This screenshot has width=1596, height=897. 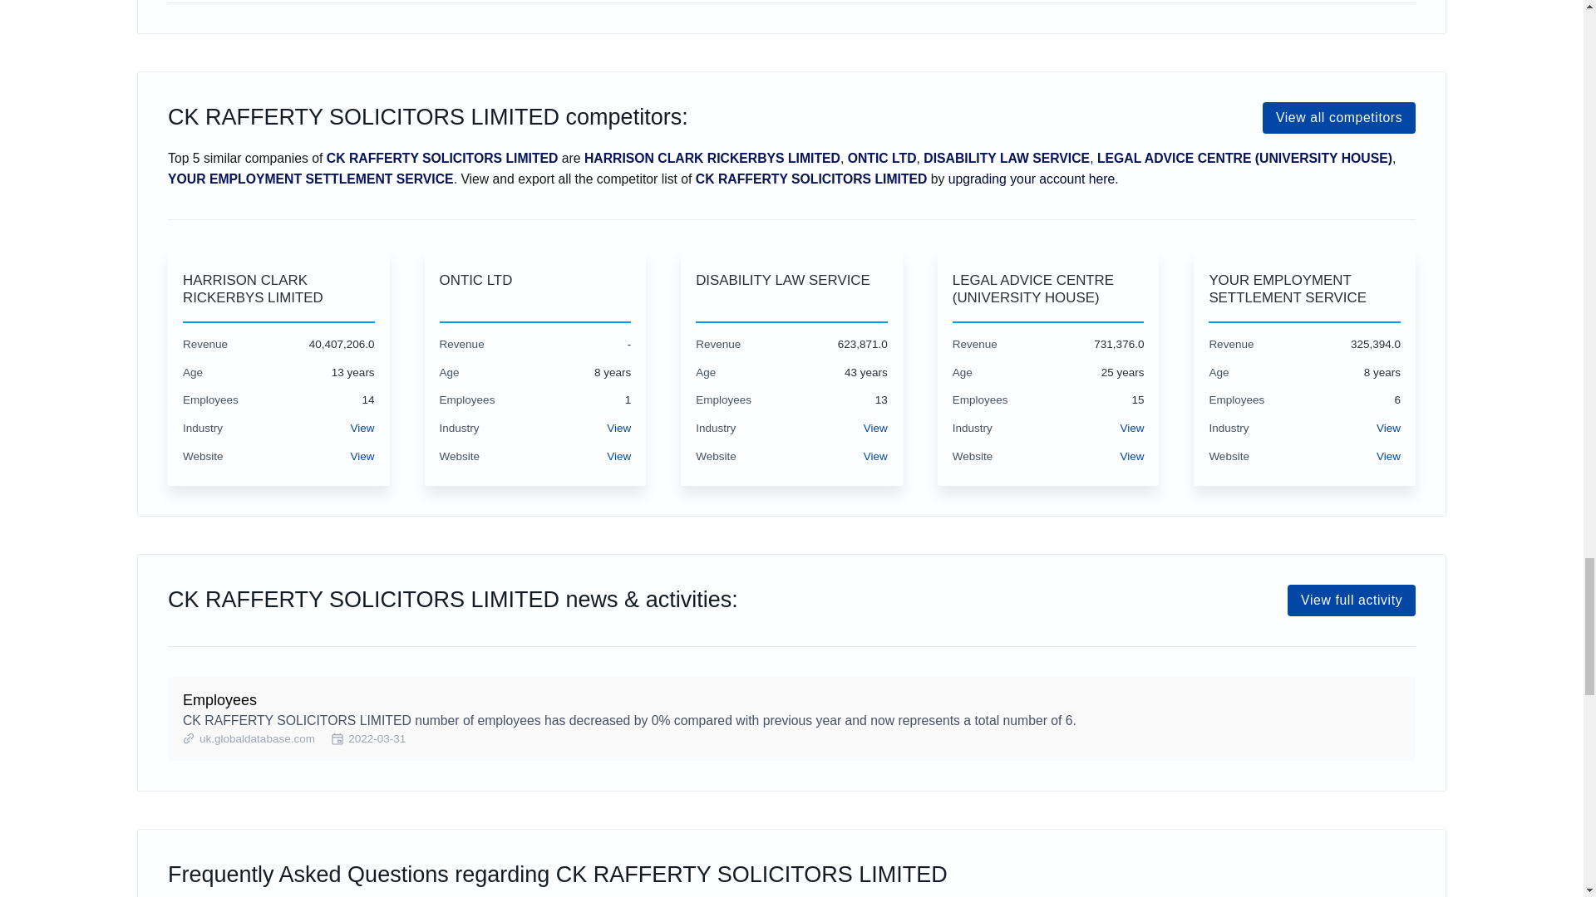 I want to click on DISABILITY LAW SERVICE, so click(x=791, y=289).